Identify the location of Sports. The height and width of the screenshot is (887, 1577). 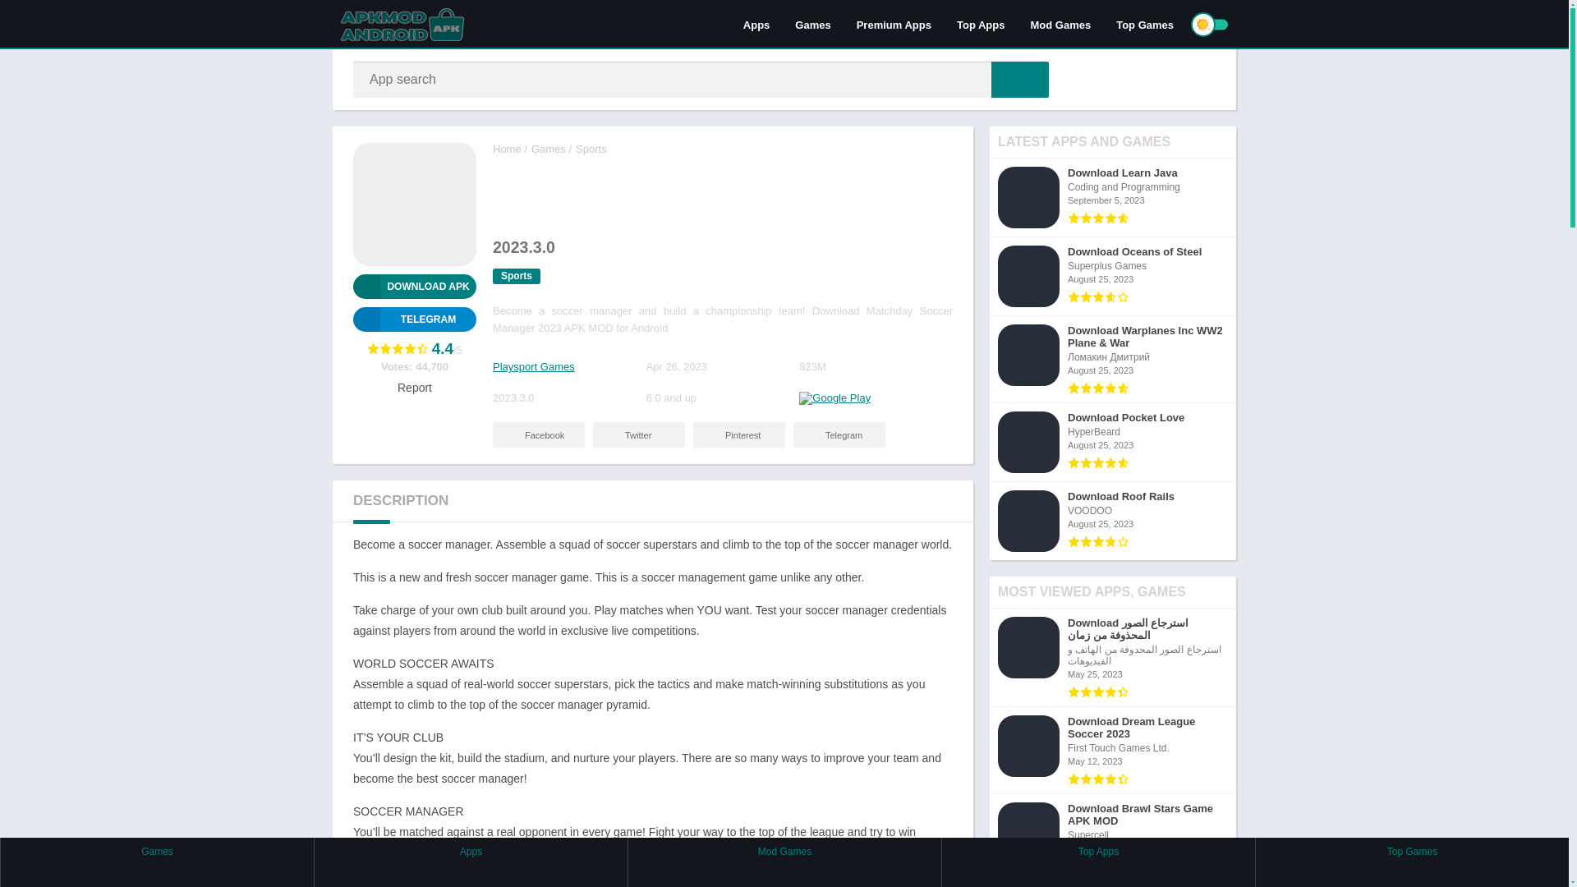
(516, 276).